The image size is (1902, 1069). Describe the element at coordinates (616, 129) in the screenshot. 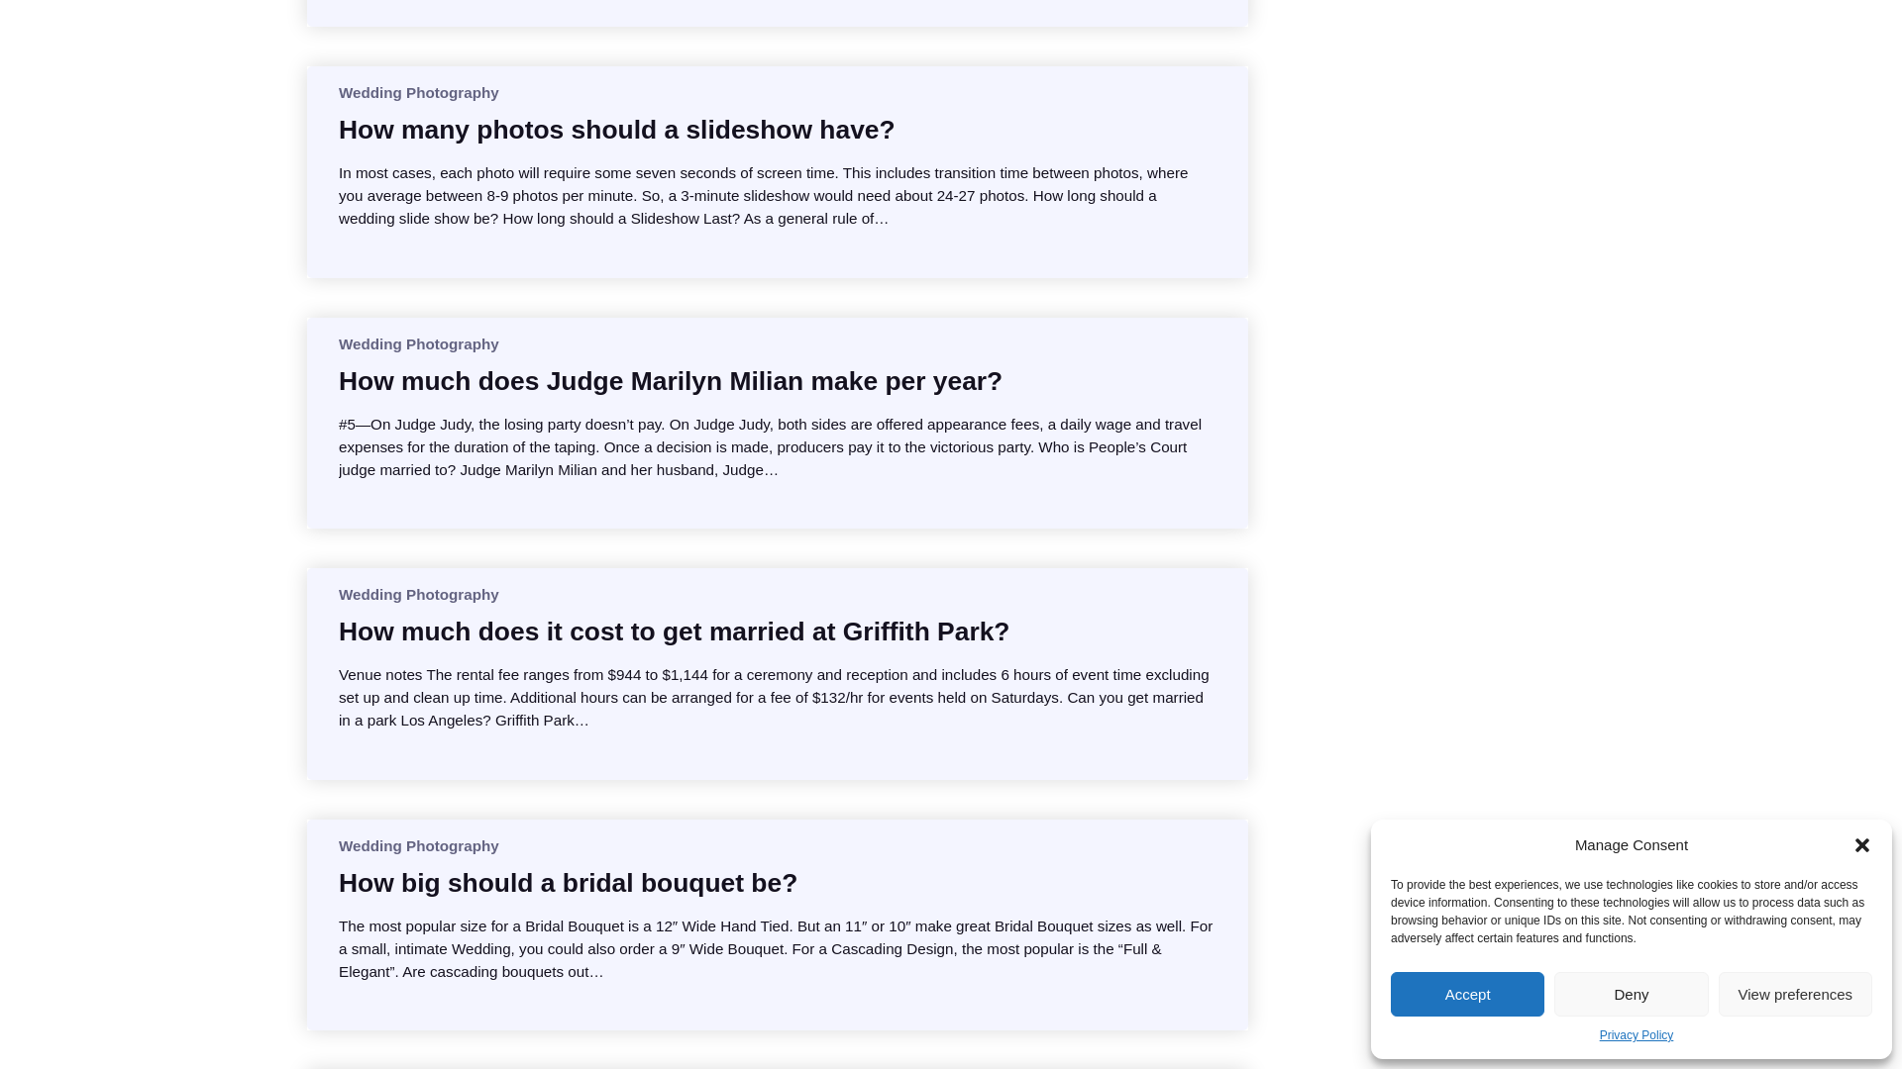

I see `How many photos should a slideshow have?` at that location.